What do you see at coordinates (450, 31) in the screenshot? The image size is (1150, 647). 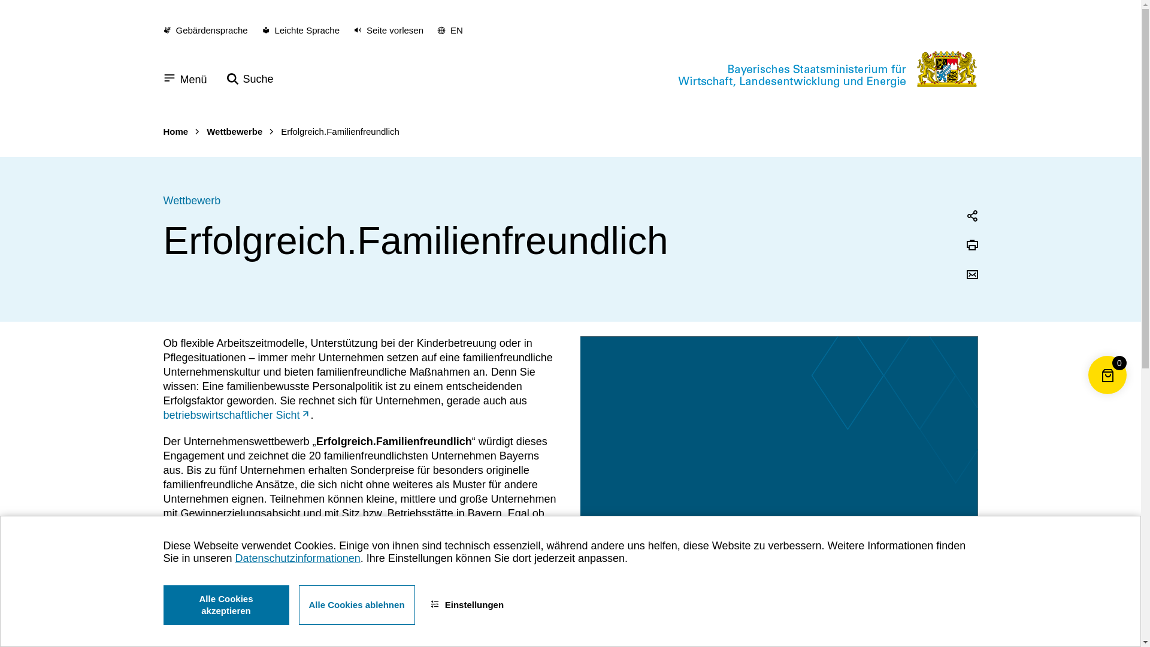 I see `EN` at bounding box center [450, 31].